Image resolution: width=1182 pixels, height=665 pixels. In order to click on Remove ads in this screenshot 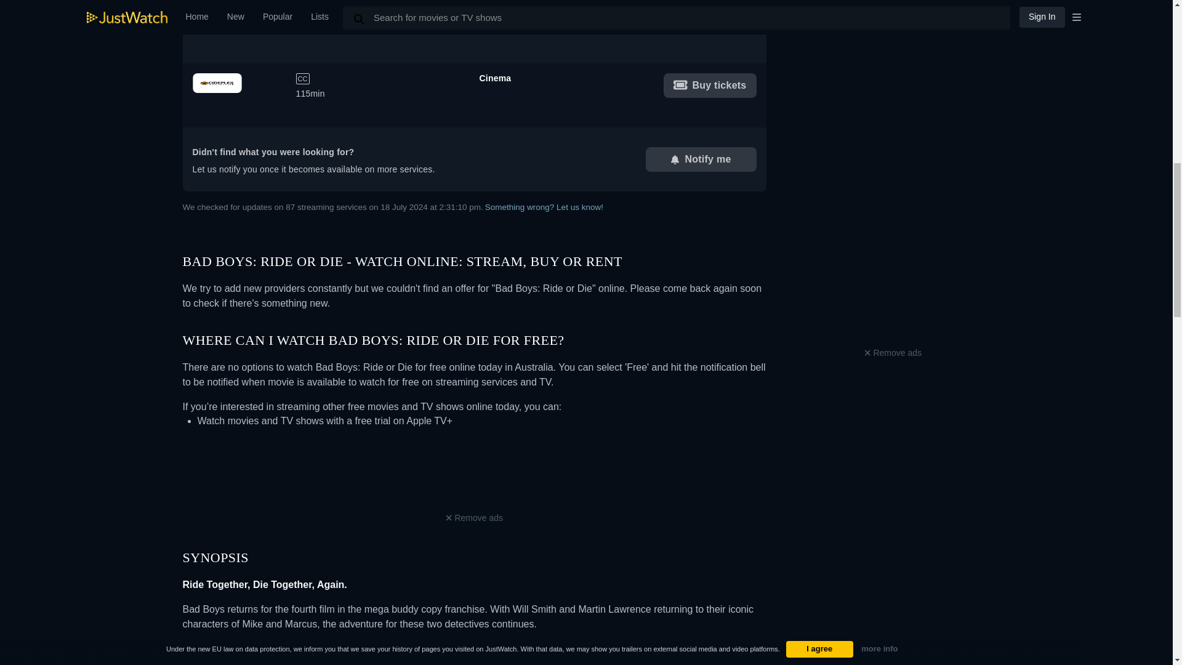, I will do `click(474, 31)`.